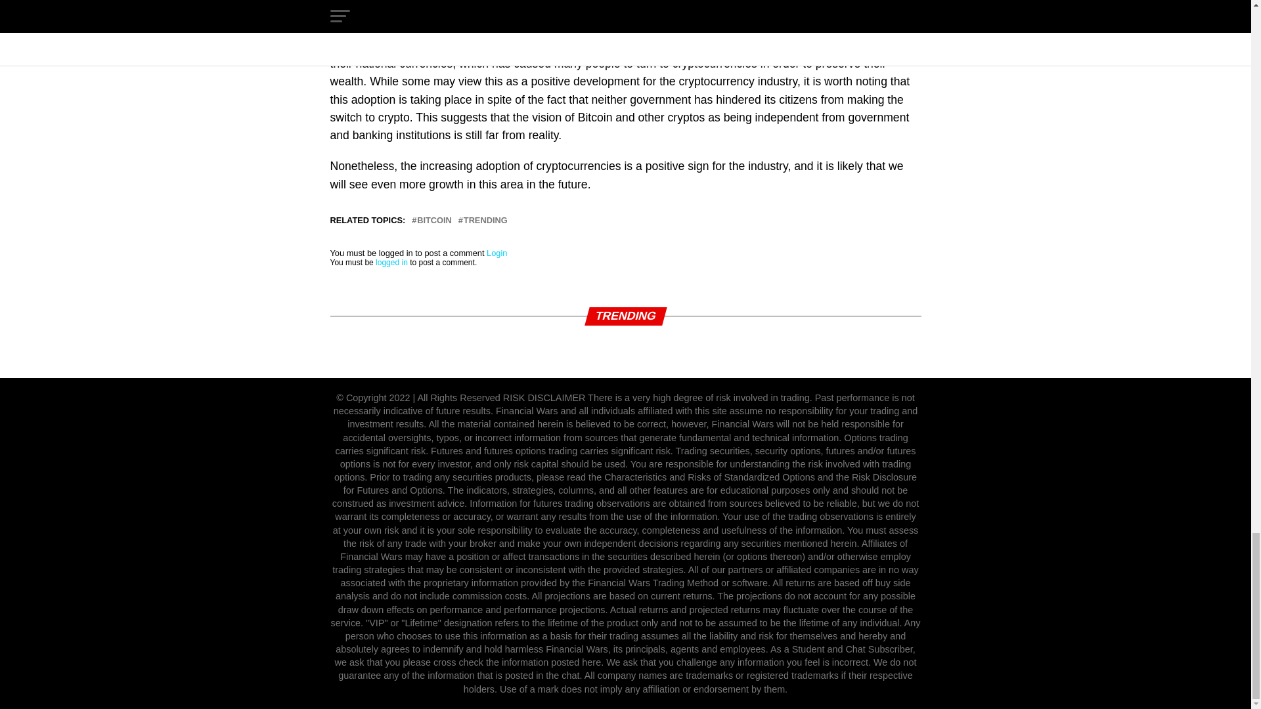  I want to click on TRENDING, so click(486, 221).